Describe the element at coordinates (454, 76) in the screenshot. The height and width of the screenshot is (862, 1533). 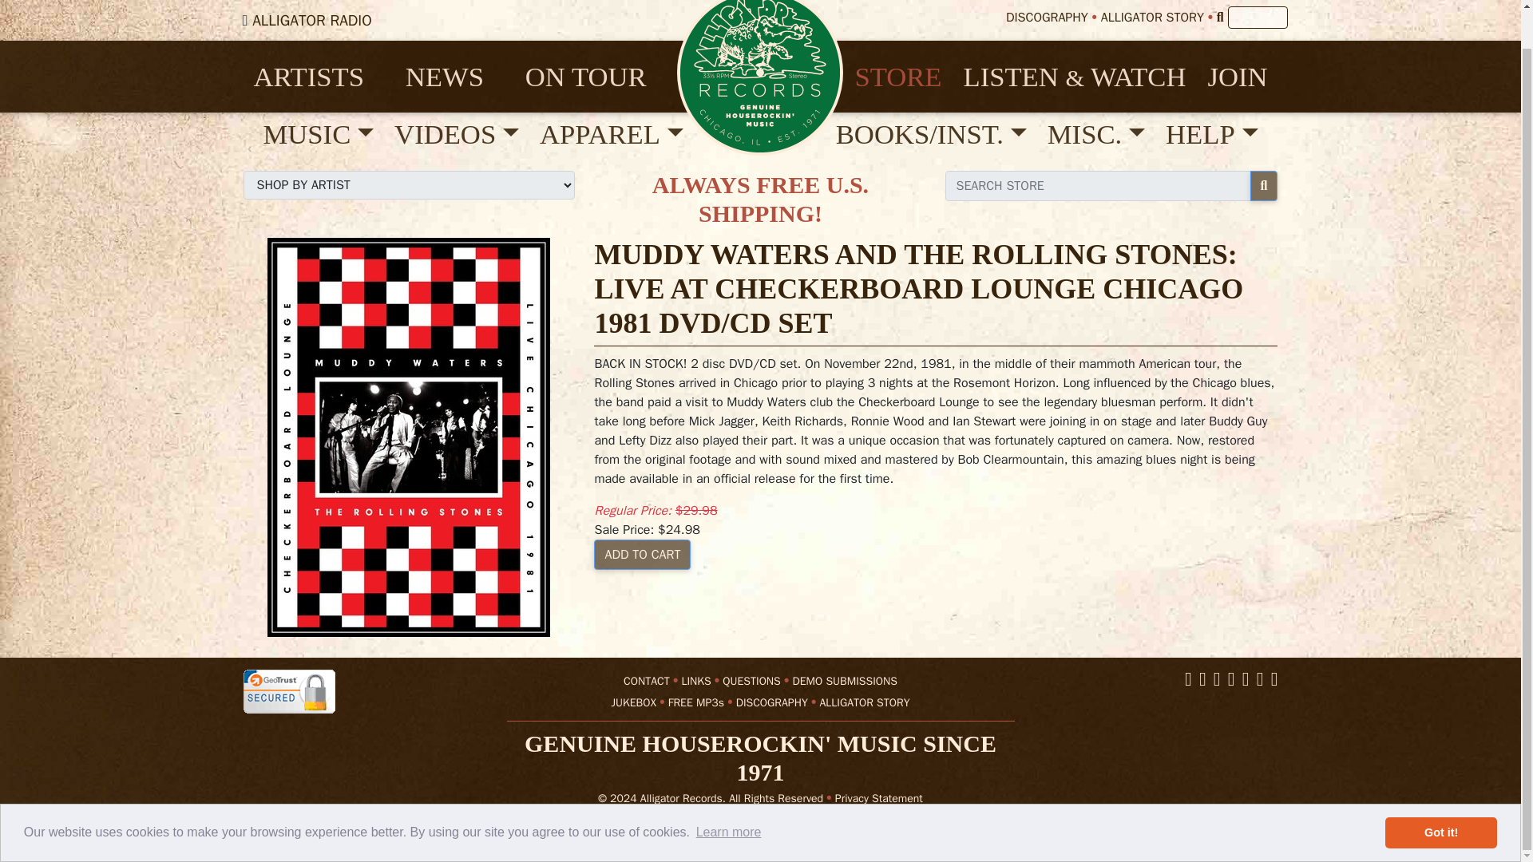
I see `NEWS` at that location.